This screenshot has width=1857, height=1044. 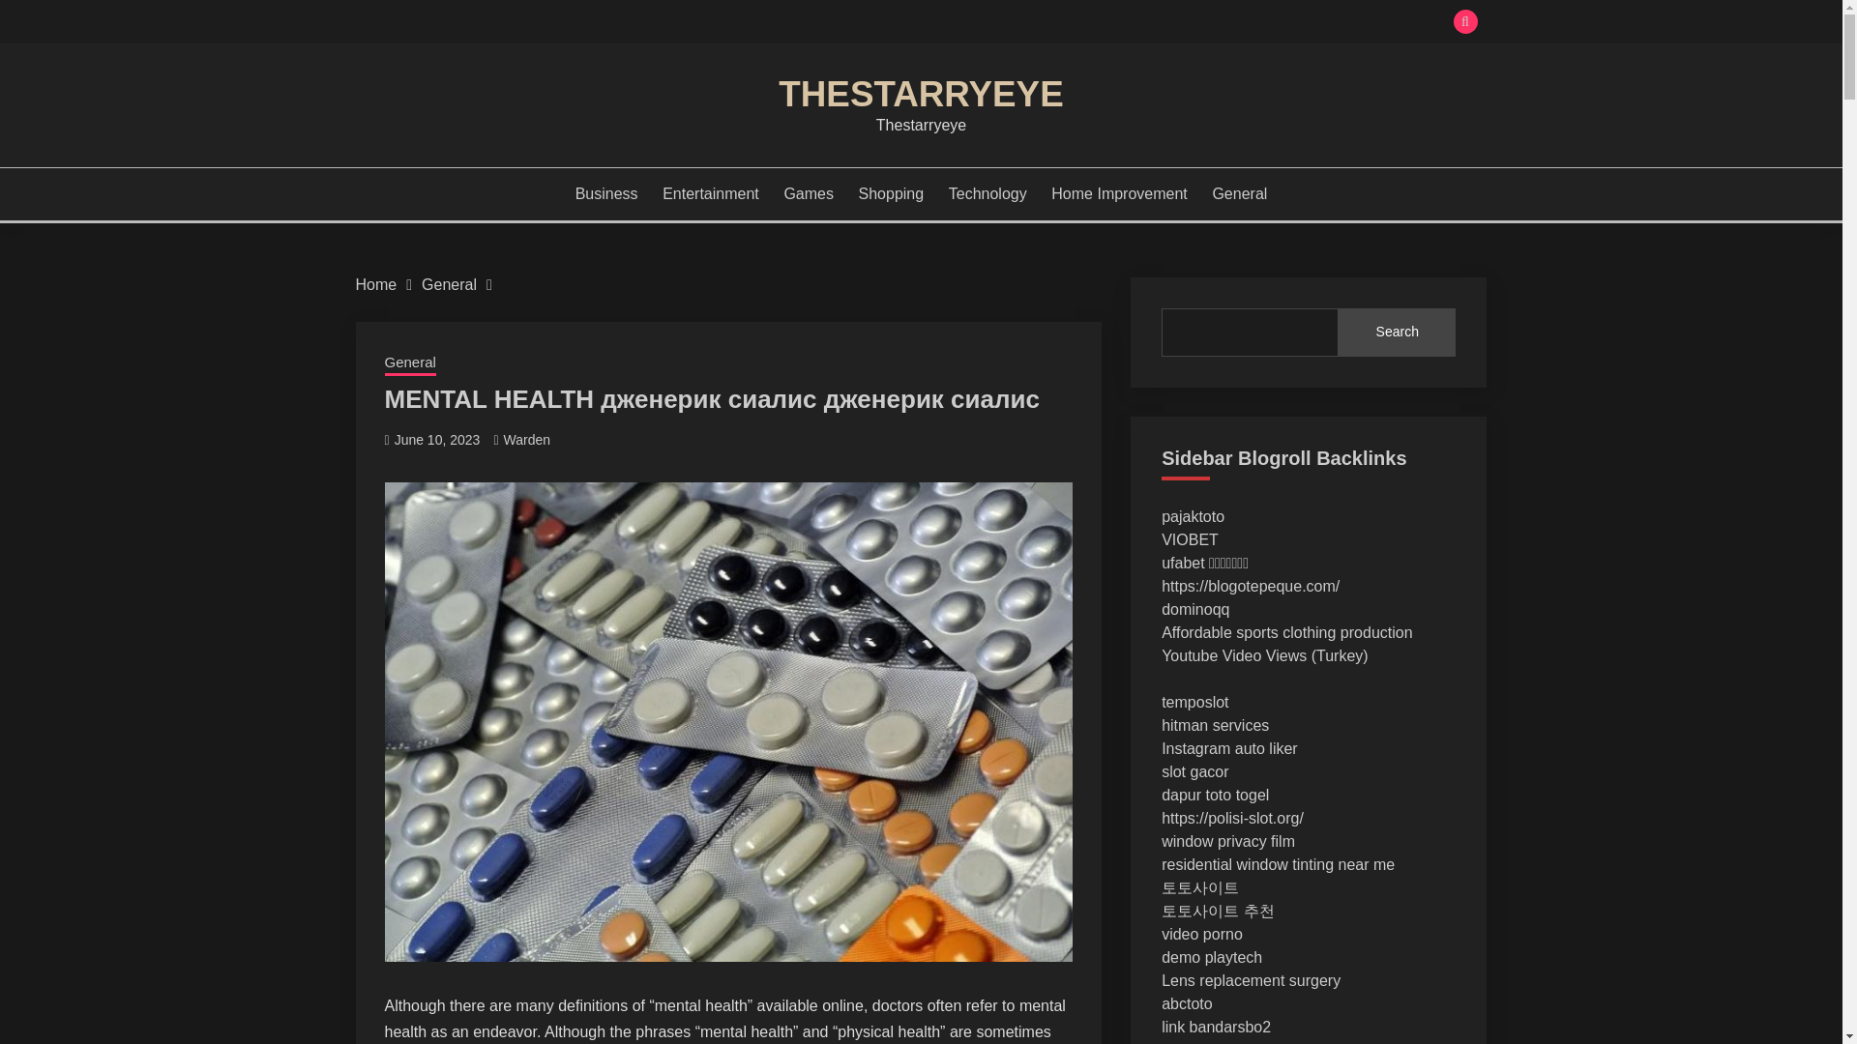 What do you see at coordinates (607, 193) in the screenshot?
I see `Business` at bounding box center [607, 193].